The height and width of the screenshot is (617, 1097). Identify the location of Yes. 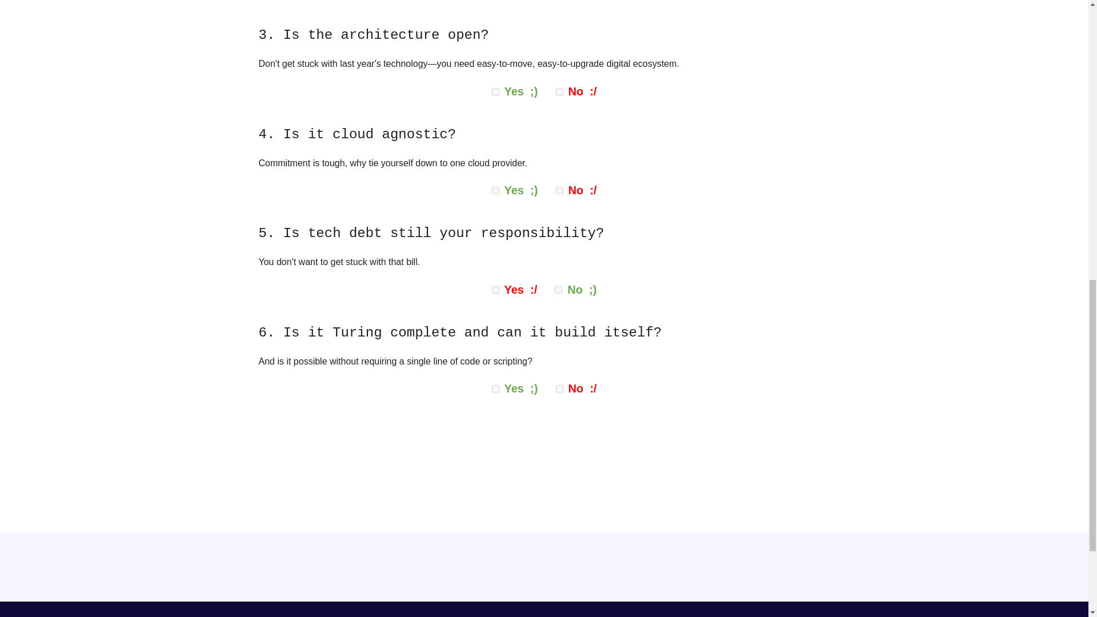
(495, 191).